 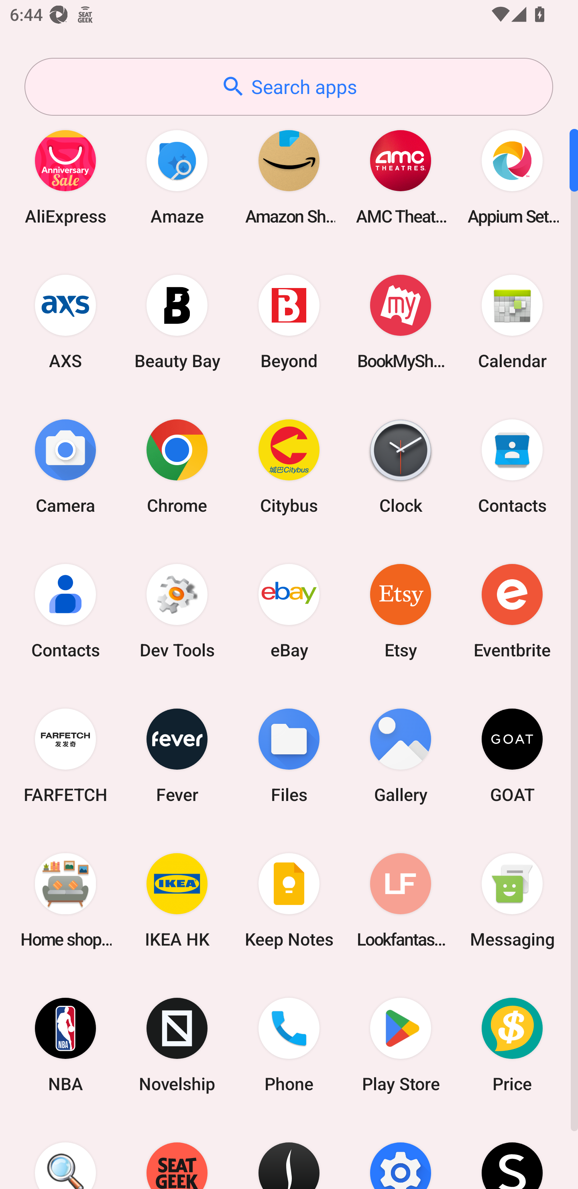 What do you see at coordinates (65, 900) in the screenshot?
I see `Home shopping` at bounding box center [65, 900].